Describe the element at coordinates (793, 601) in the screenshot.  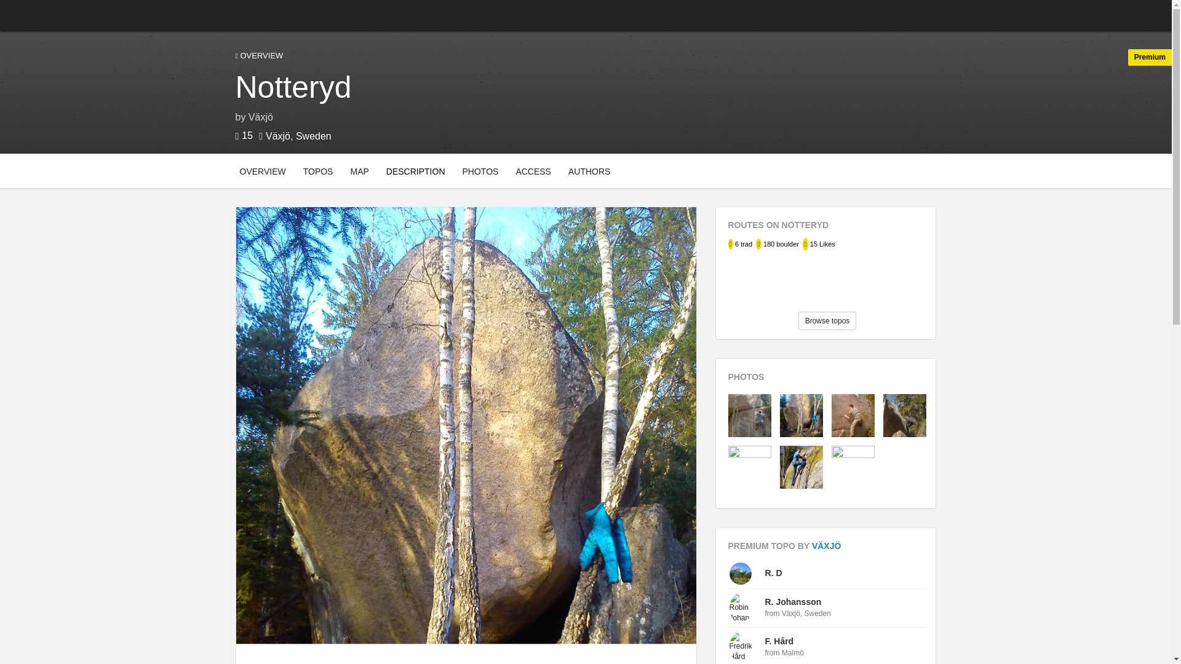
I see `R. Johansson` at that location.